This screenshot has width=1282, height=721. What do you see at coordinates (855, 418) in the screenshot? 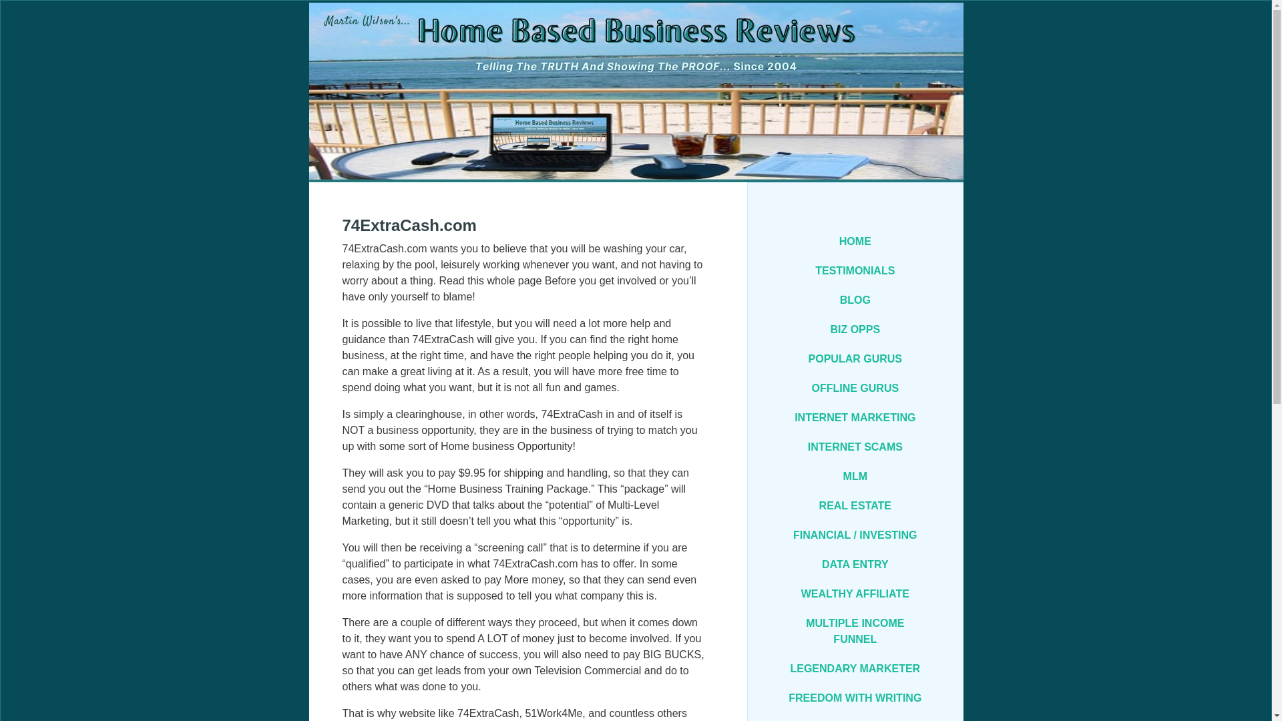
I see `INTERNET MARKETING` at bounding box center [855, 418].